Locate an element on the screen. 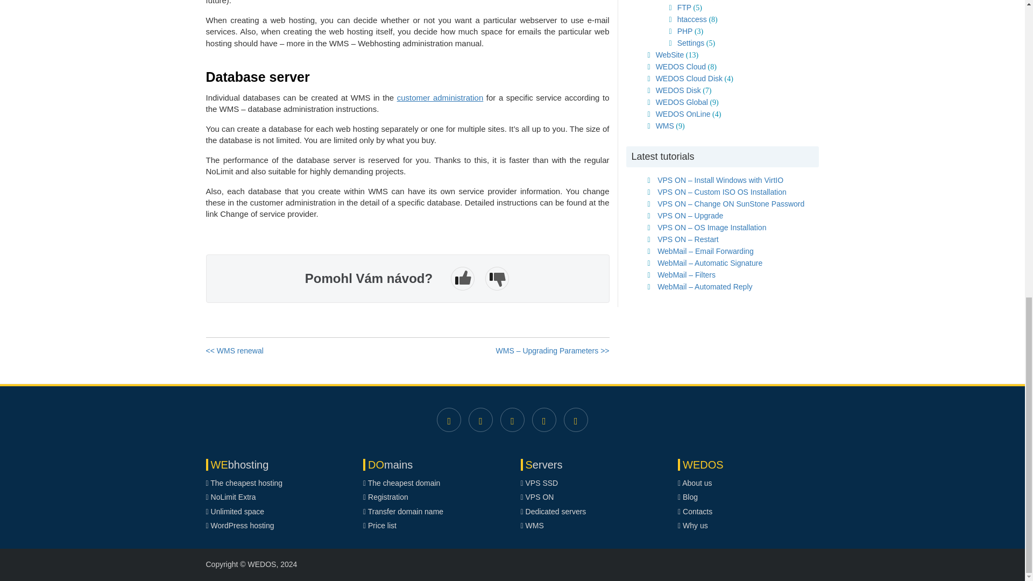 The image size is (1033, 581). The newest tutorials RSS is located at coordinates (576, 420).